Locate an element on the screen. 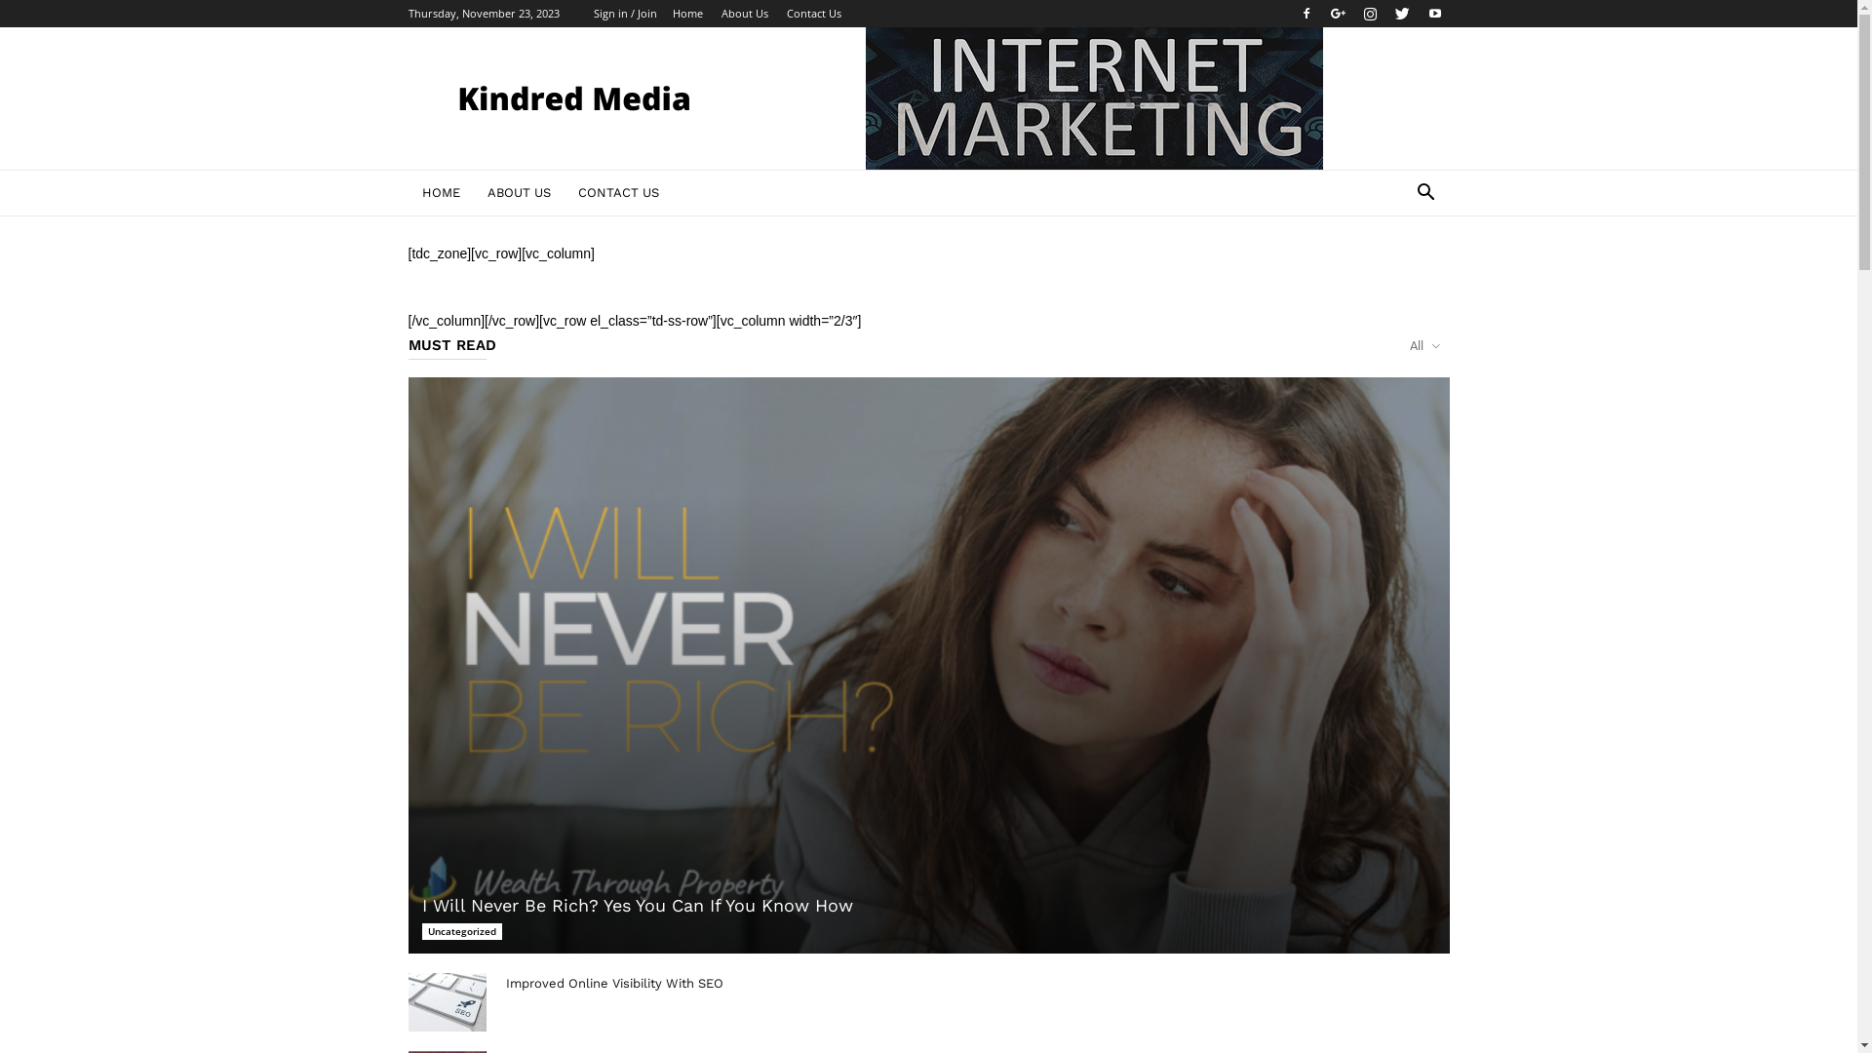 The width and height of the screenshot is (1872, 1053). Google+ is located at coordinates (1339, 14).